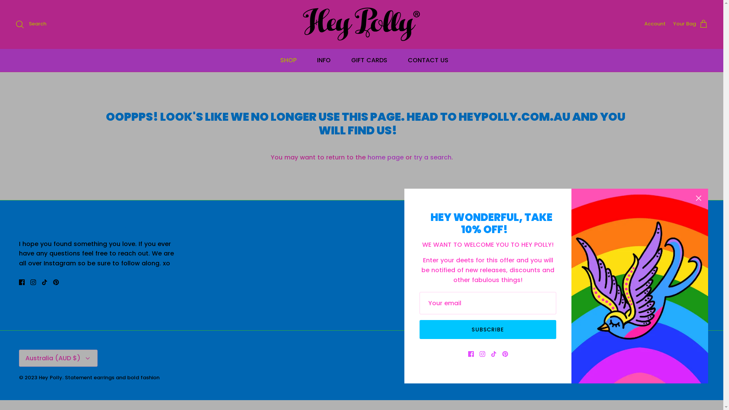 The image size is (729, 410). Describe the element at coordinates (58, 358) in the screenshot. I see `Australia (AUD $)
Down` at that location.